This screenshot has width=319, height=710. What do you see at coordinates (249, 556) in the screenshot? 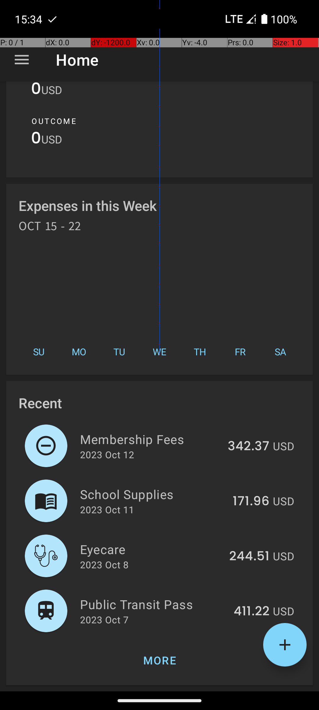
I see `244.51` at bounding box center [249, 556].